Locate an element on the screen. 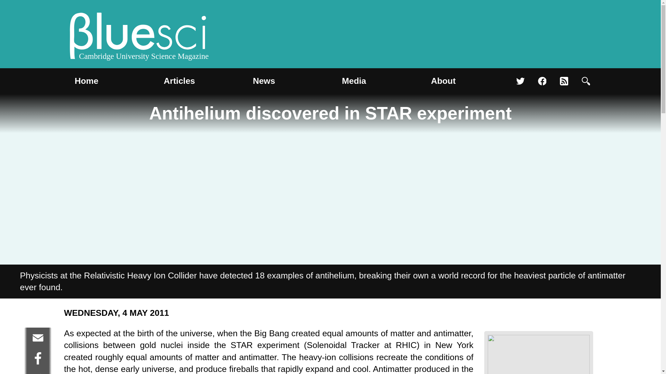  News is located at coordinates (264, 81).